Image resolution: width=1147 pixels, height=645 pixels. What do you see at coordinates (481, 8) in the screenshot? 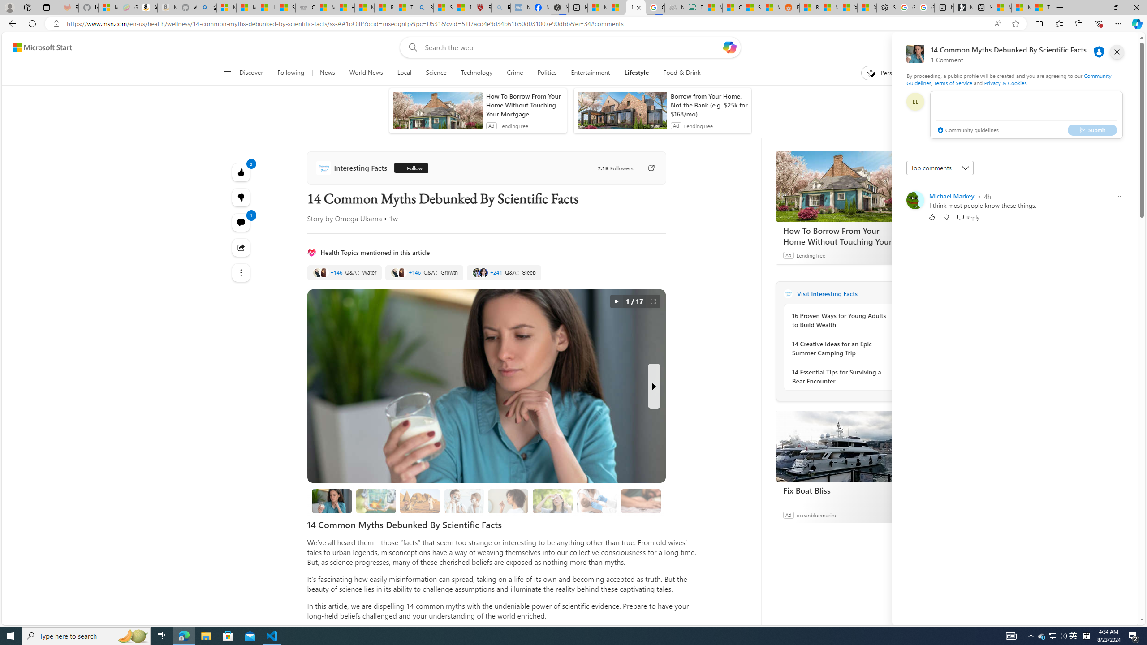
I see `Robert H. Shmerling, MD - Harvard Health` at bounding box center [481, 8].